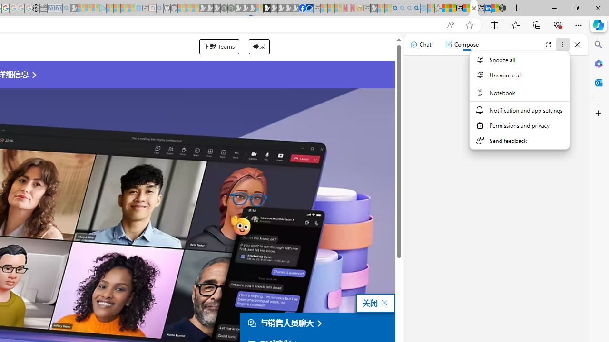 The height and width of the screenshot is (342, 609). Describe the element at coordinates (519, 110) in the screenshot. I see `Notification and app settings` at that location.